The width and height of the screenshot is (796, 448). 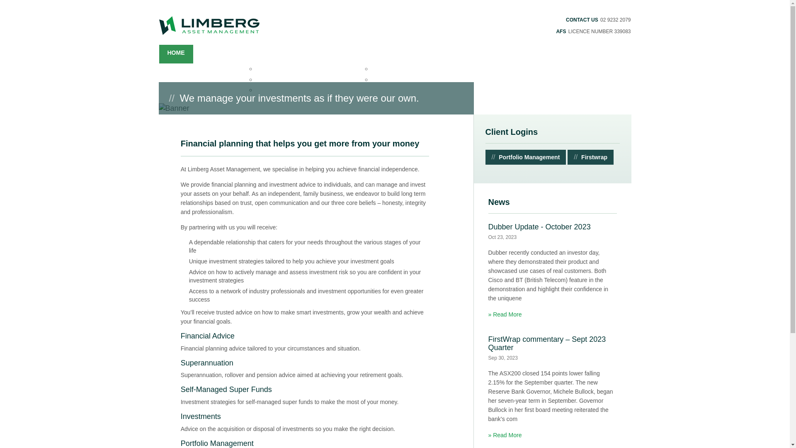 What do you see at coordinates (411, 80) in the screenshot?
I see `PORTFOLIO MANAGEMENT` at bounding box center [411, 80].